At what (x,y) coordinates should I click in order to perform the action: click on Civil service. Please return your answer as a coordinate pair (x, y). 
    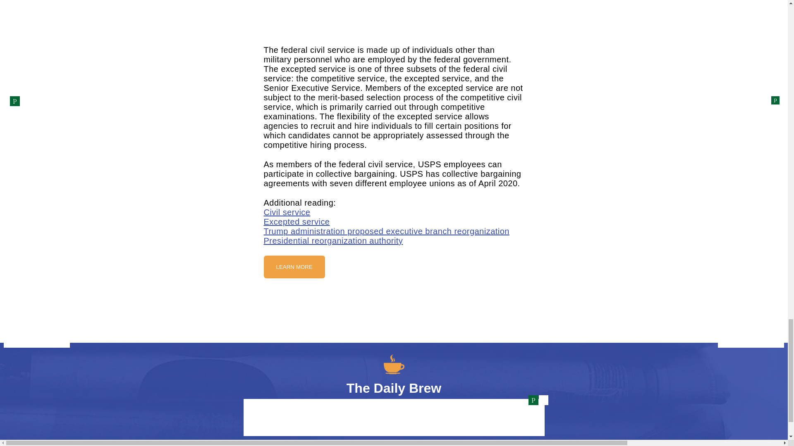
    Looking at the image, I should click on (287, 212).